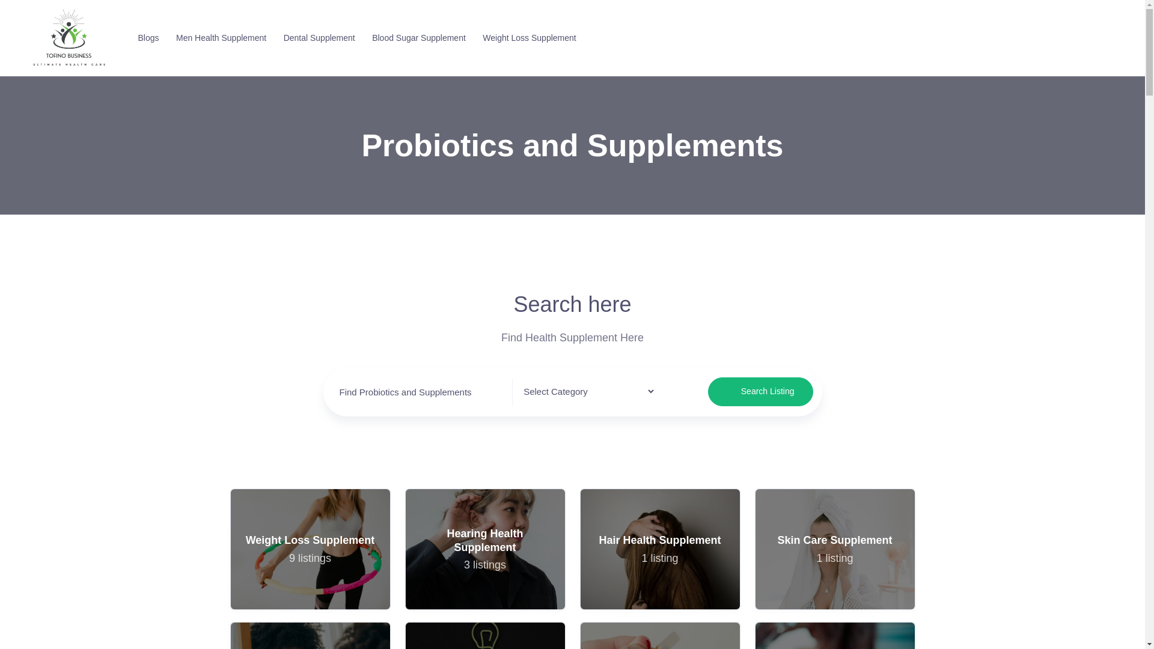 The image size is (1154, 649). I want to click on Weight Loss Supplement, so click(310, 636).